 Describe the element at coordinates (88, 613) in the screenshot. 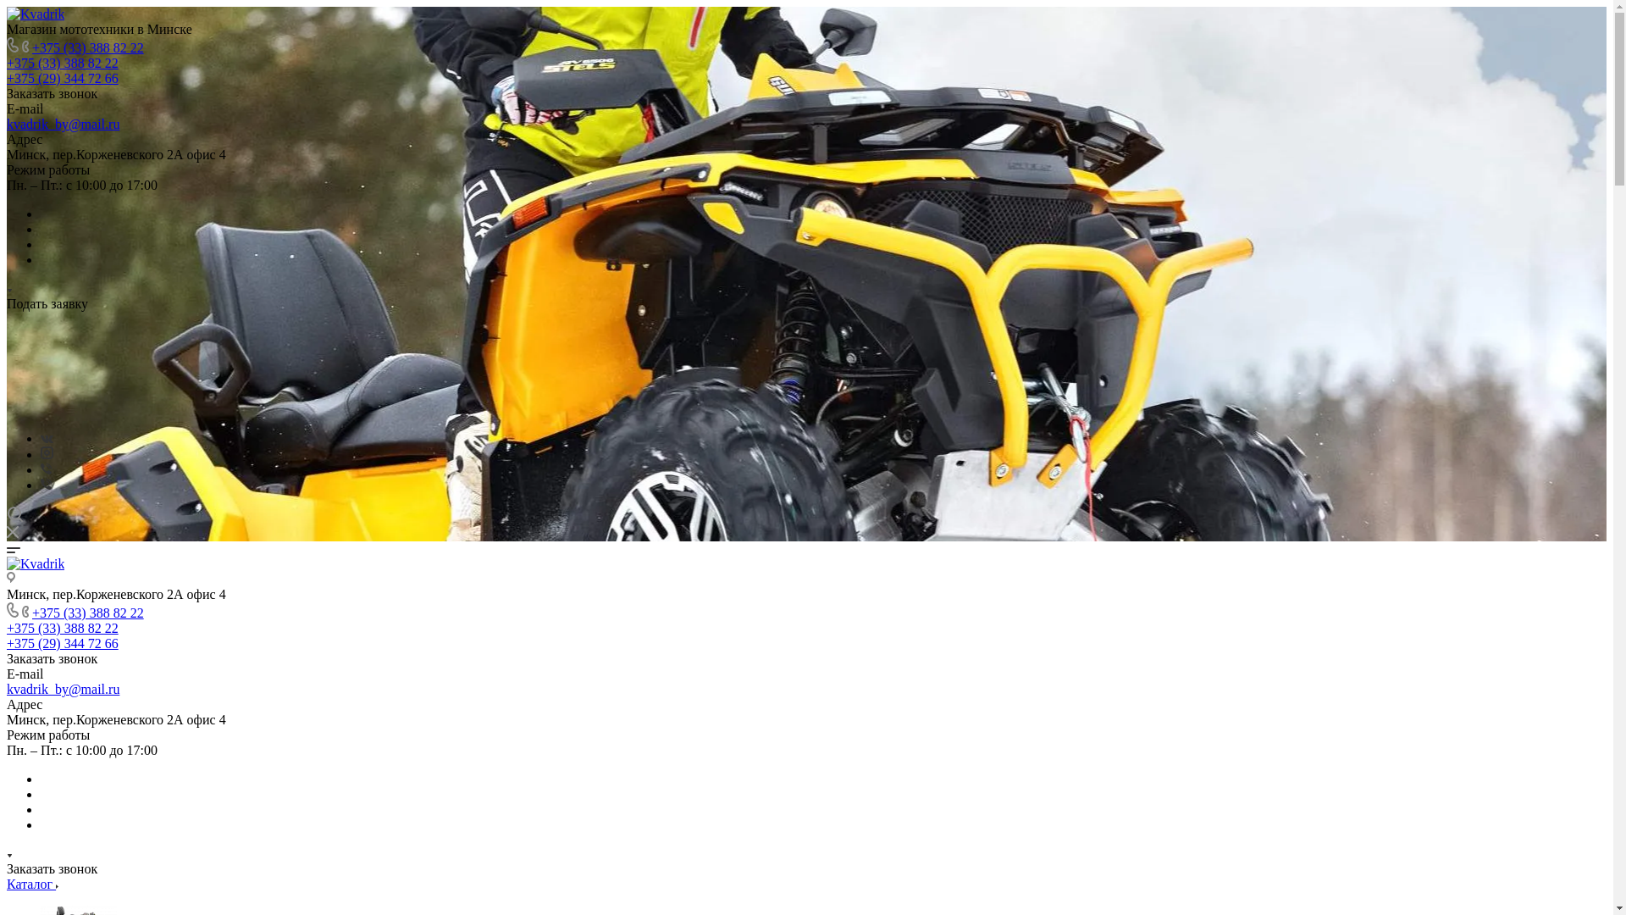

I see `+375 (33) 388 82 22` at that location.